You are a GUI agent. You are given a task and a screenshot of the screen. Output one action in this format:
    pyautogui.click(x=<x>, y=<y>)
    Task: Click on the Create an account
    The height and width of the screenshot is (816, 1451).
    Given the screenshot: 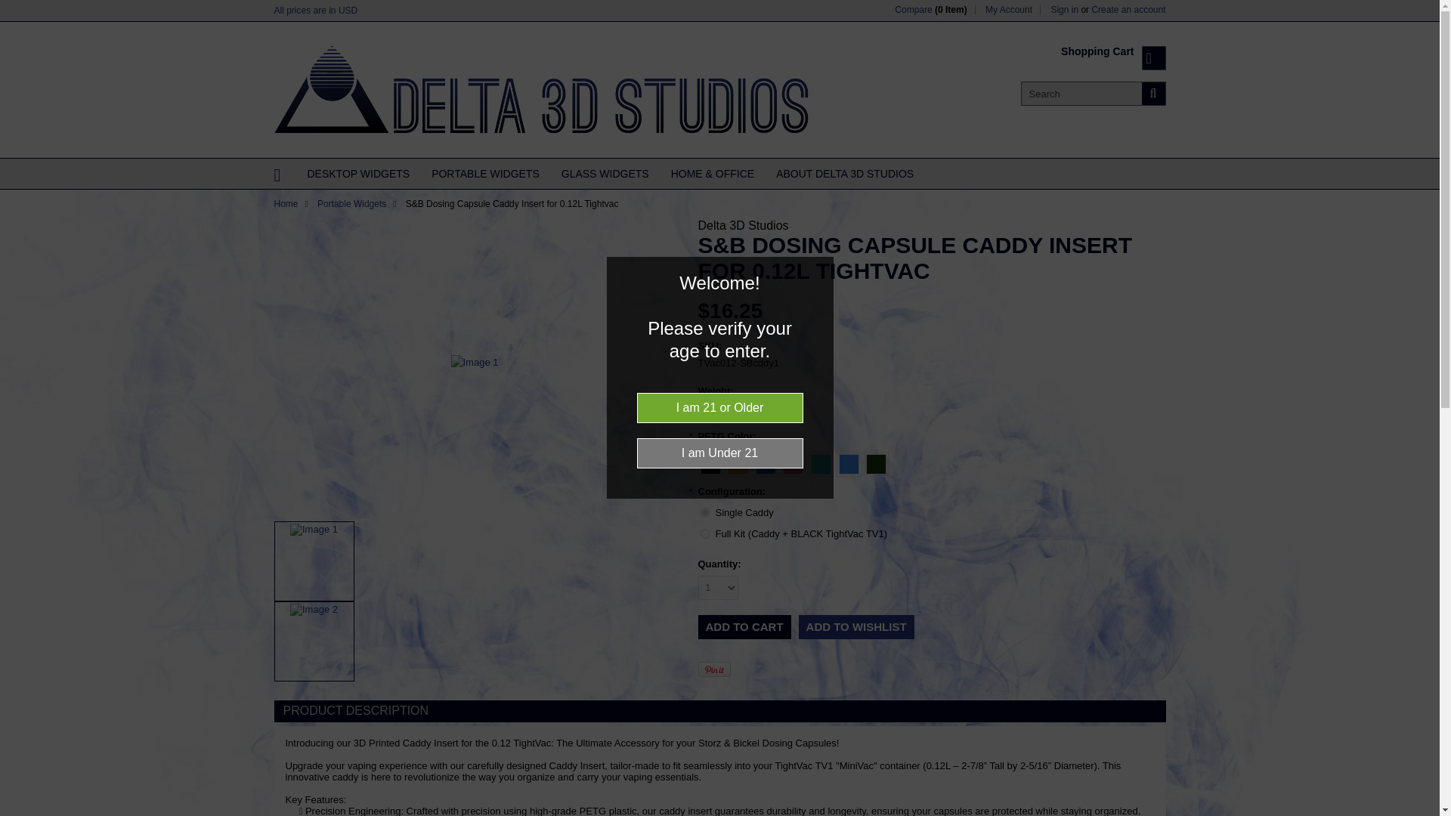 What is the action you would take?
    pyautogui.click(x=1128, y=10)
    